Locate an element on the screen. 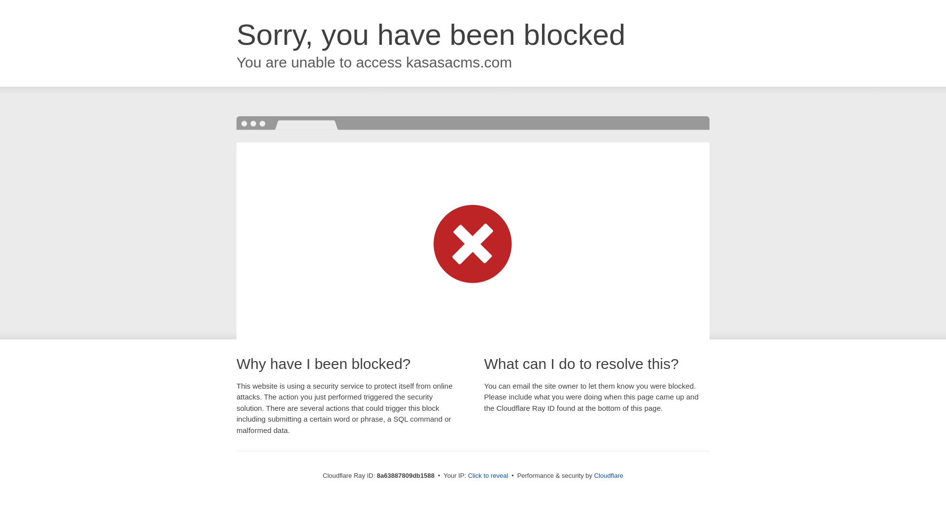  Click to reveal is located at coordinates (488, 476).